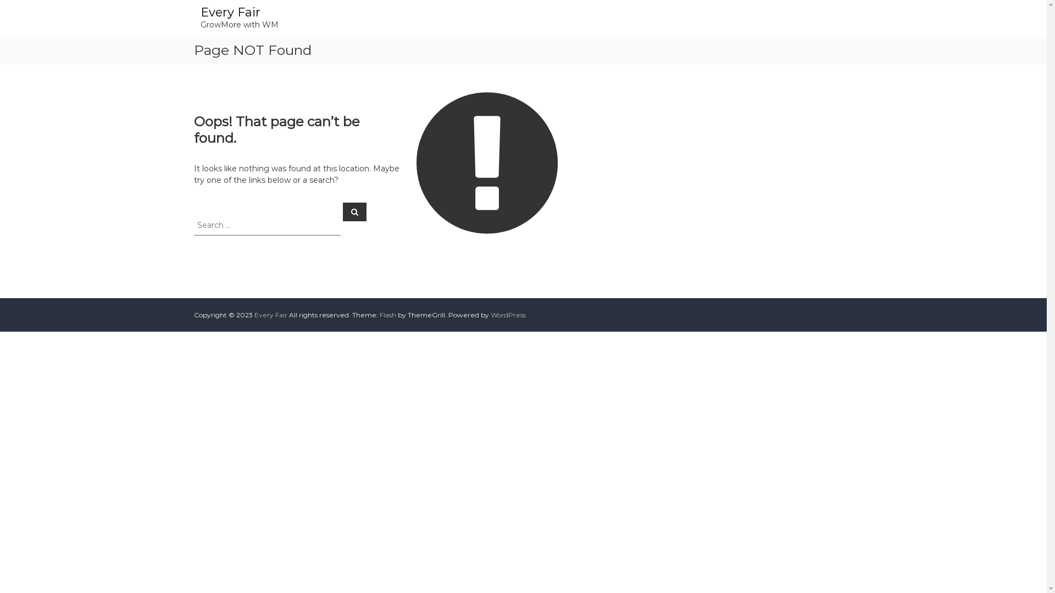 This screenshot has height=593, width=1055. Describe the element at coordinates (387, 315) in the screenshot. I see `Flash` at that location.